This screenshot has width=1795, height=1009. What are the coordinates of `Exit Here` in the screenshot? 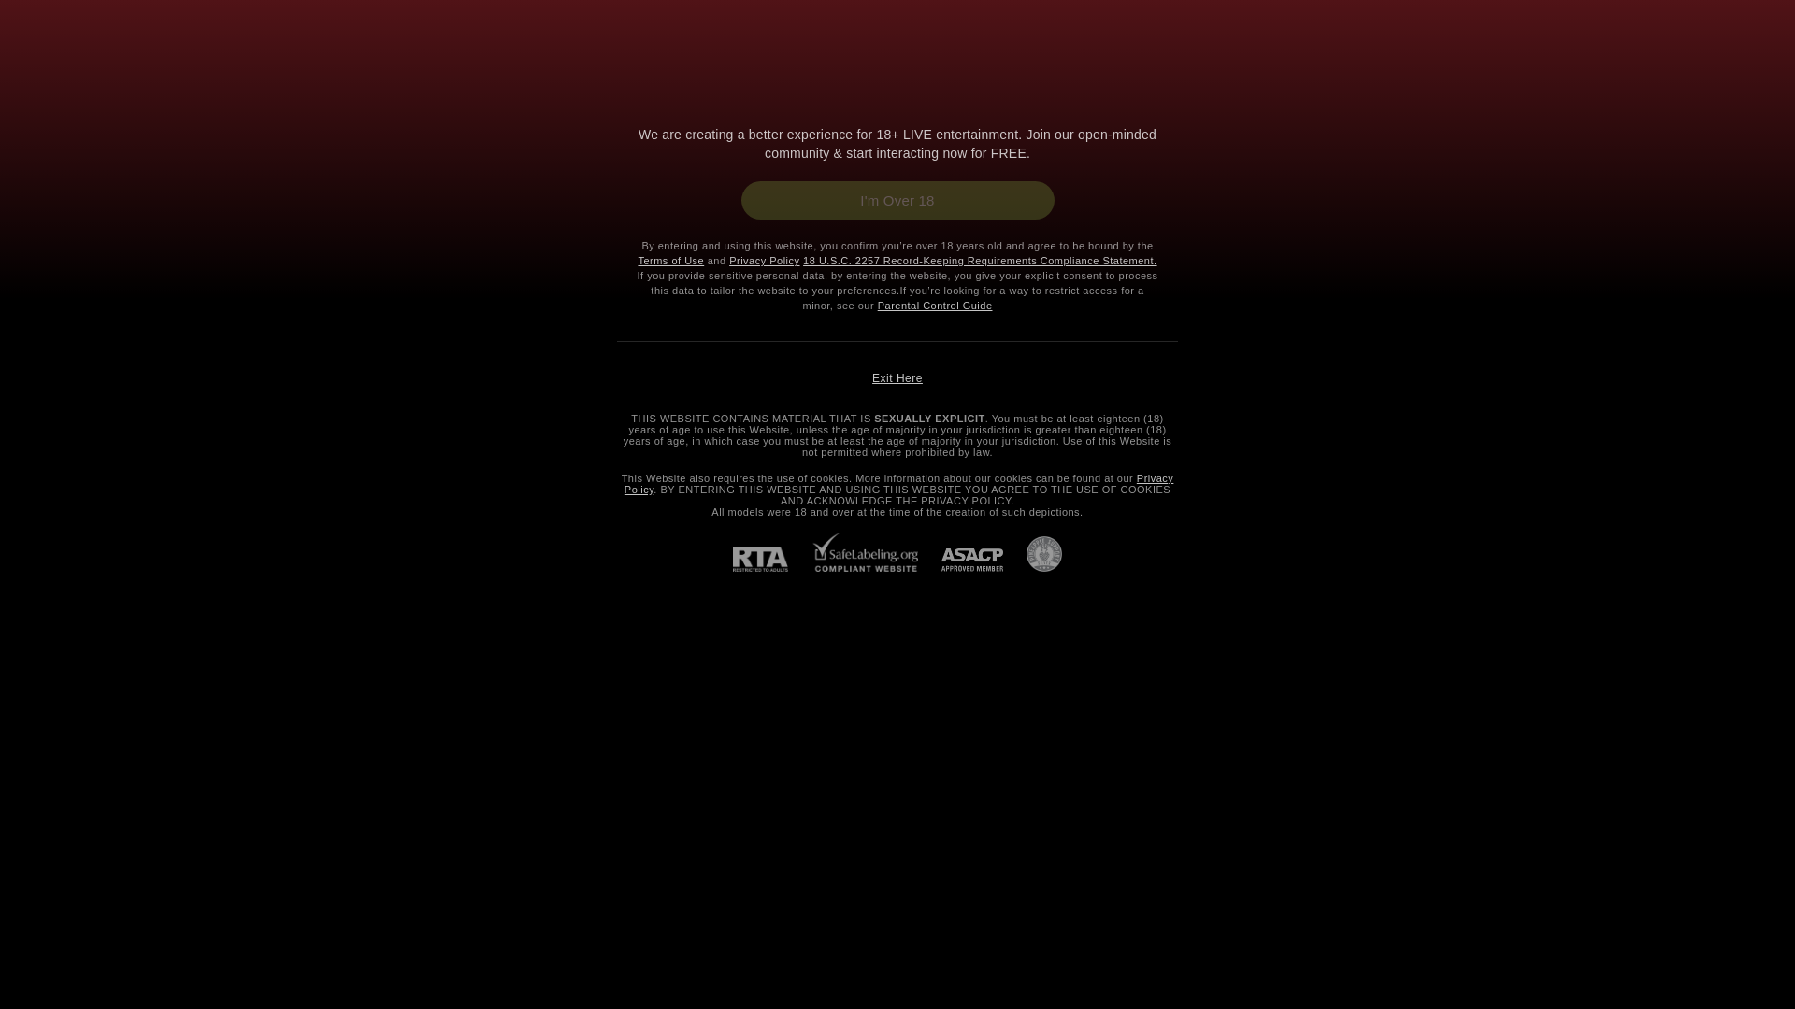 It's located at (897, 377).